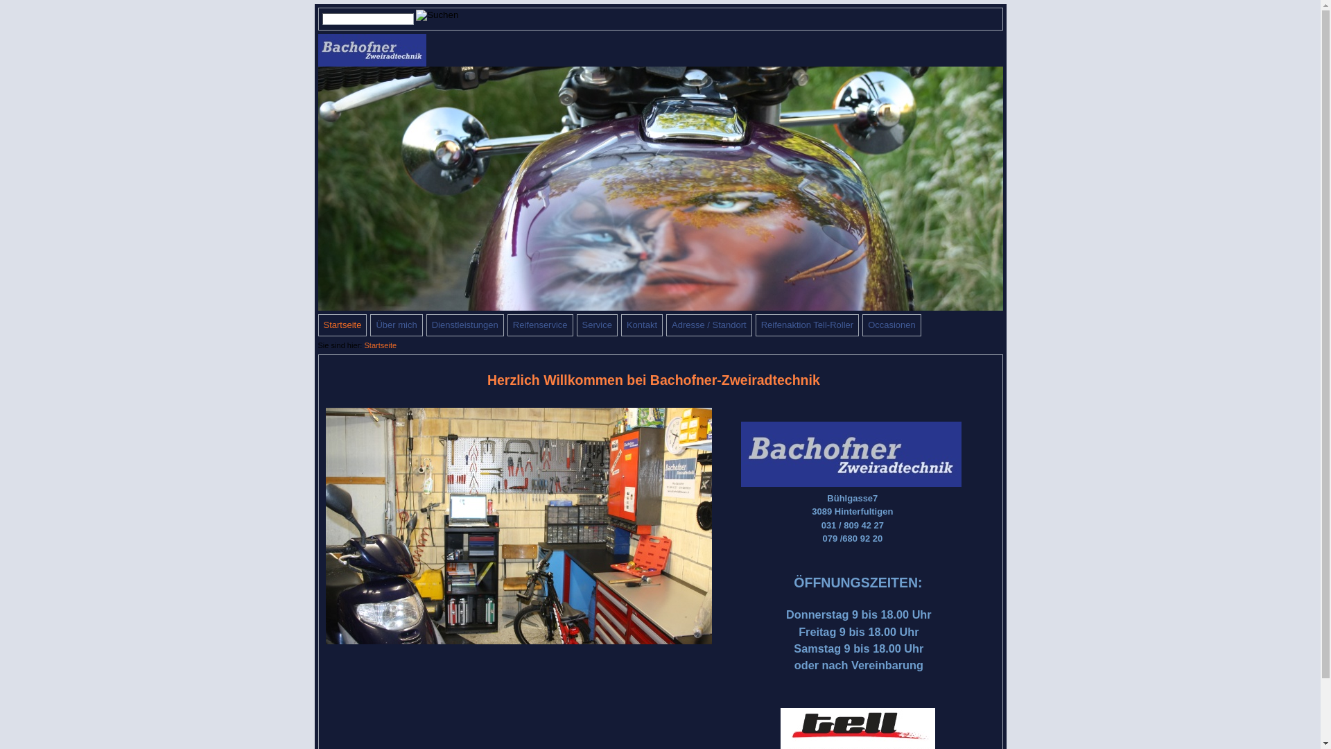  What do you see at coordinates (372, 50) in the screenshot?
I see `IMG_0597.jpg` at bounding box center [372, 50].